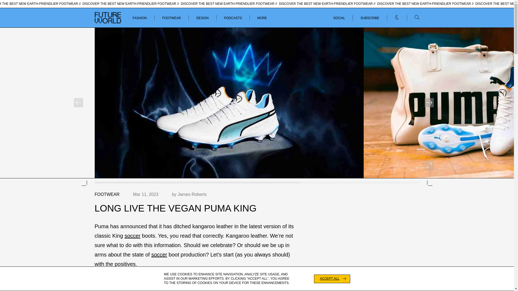  Describe the element at coordinates (100, 22) in the screenshot. I see `EARTH` at that location.